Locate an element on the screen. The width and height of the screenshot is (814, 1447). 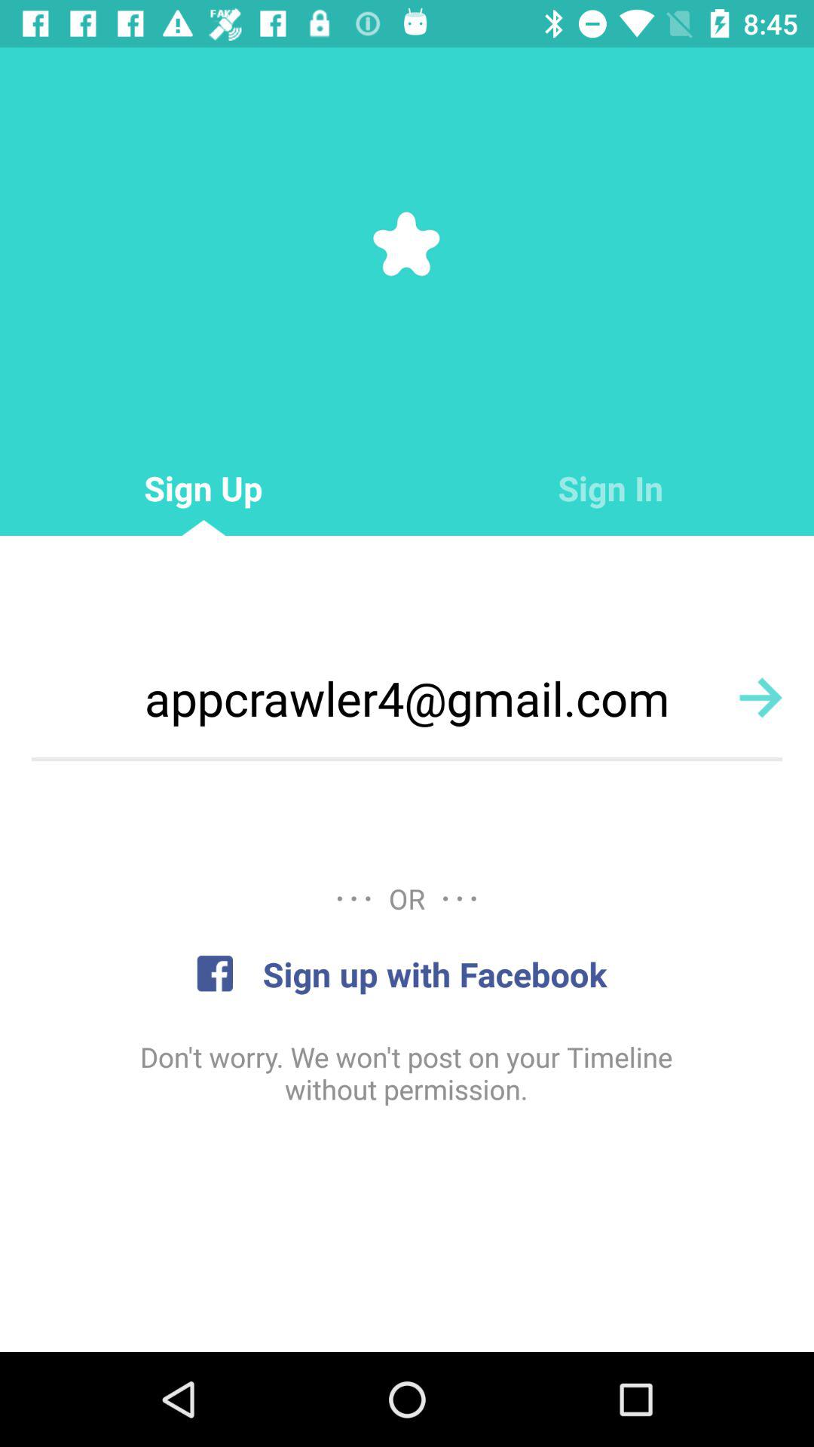
choose the appcrawler4@gmail.com item is located at coordinates (407, 698).